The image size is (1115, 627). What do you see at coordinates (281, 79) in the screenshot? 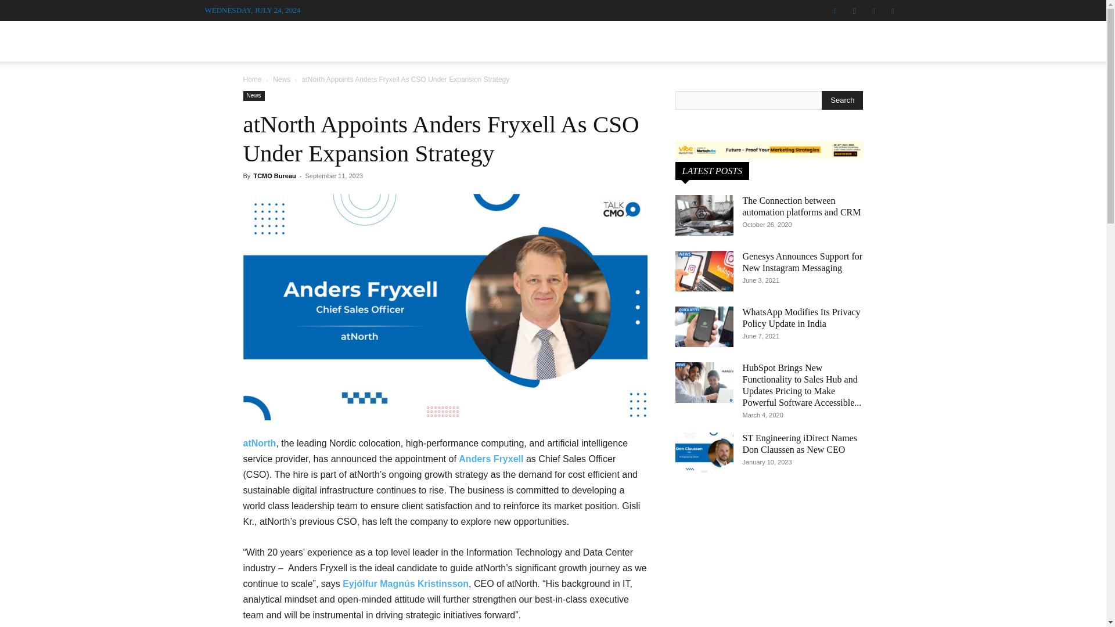
I see `View all posts in News` at bounding box center [281, 79].